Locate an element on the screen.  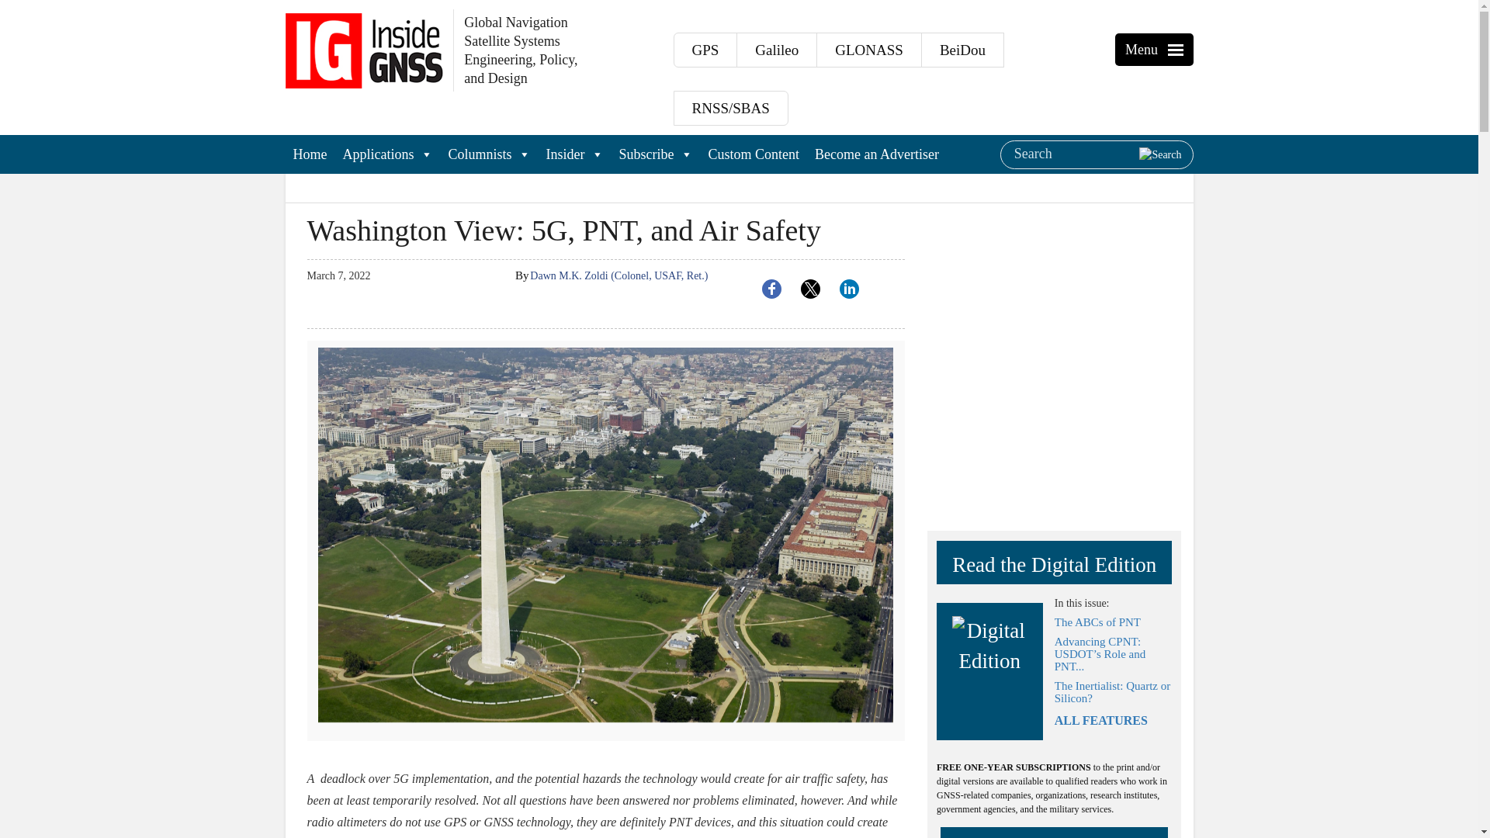
Columnists is located at coordinates (489, 154).